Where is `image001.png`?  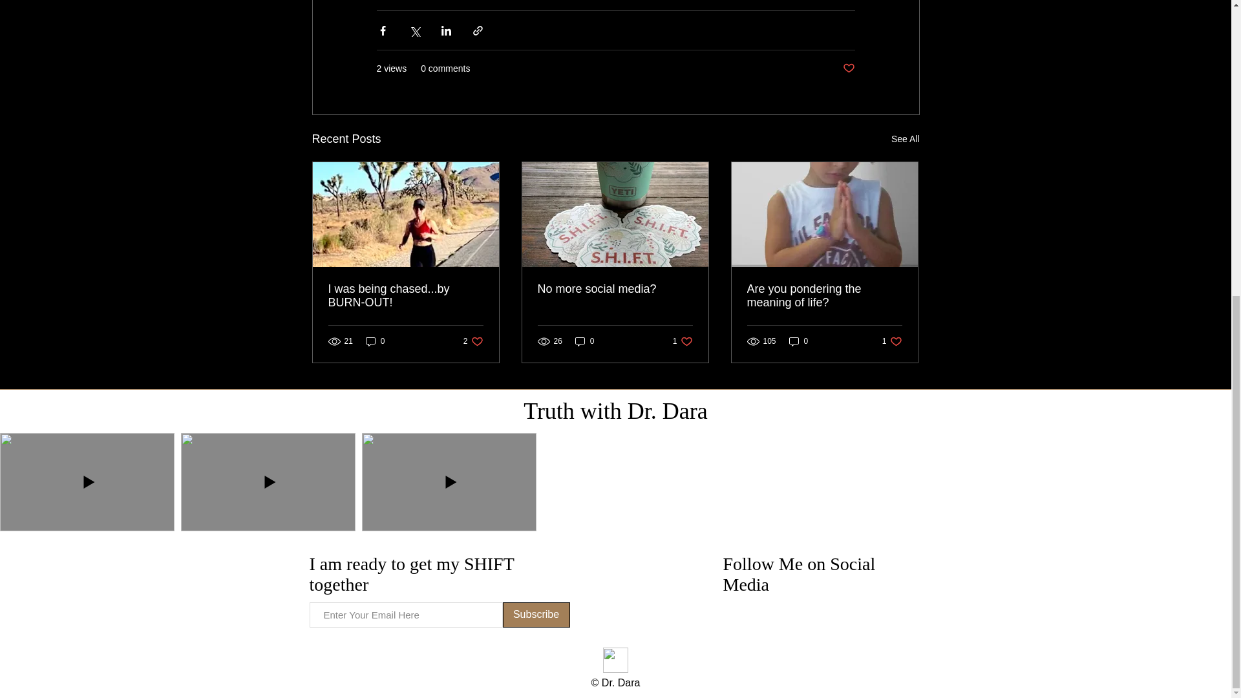
image001.png is located at coordinates (615, 661).